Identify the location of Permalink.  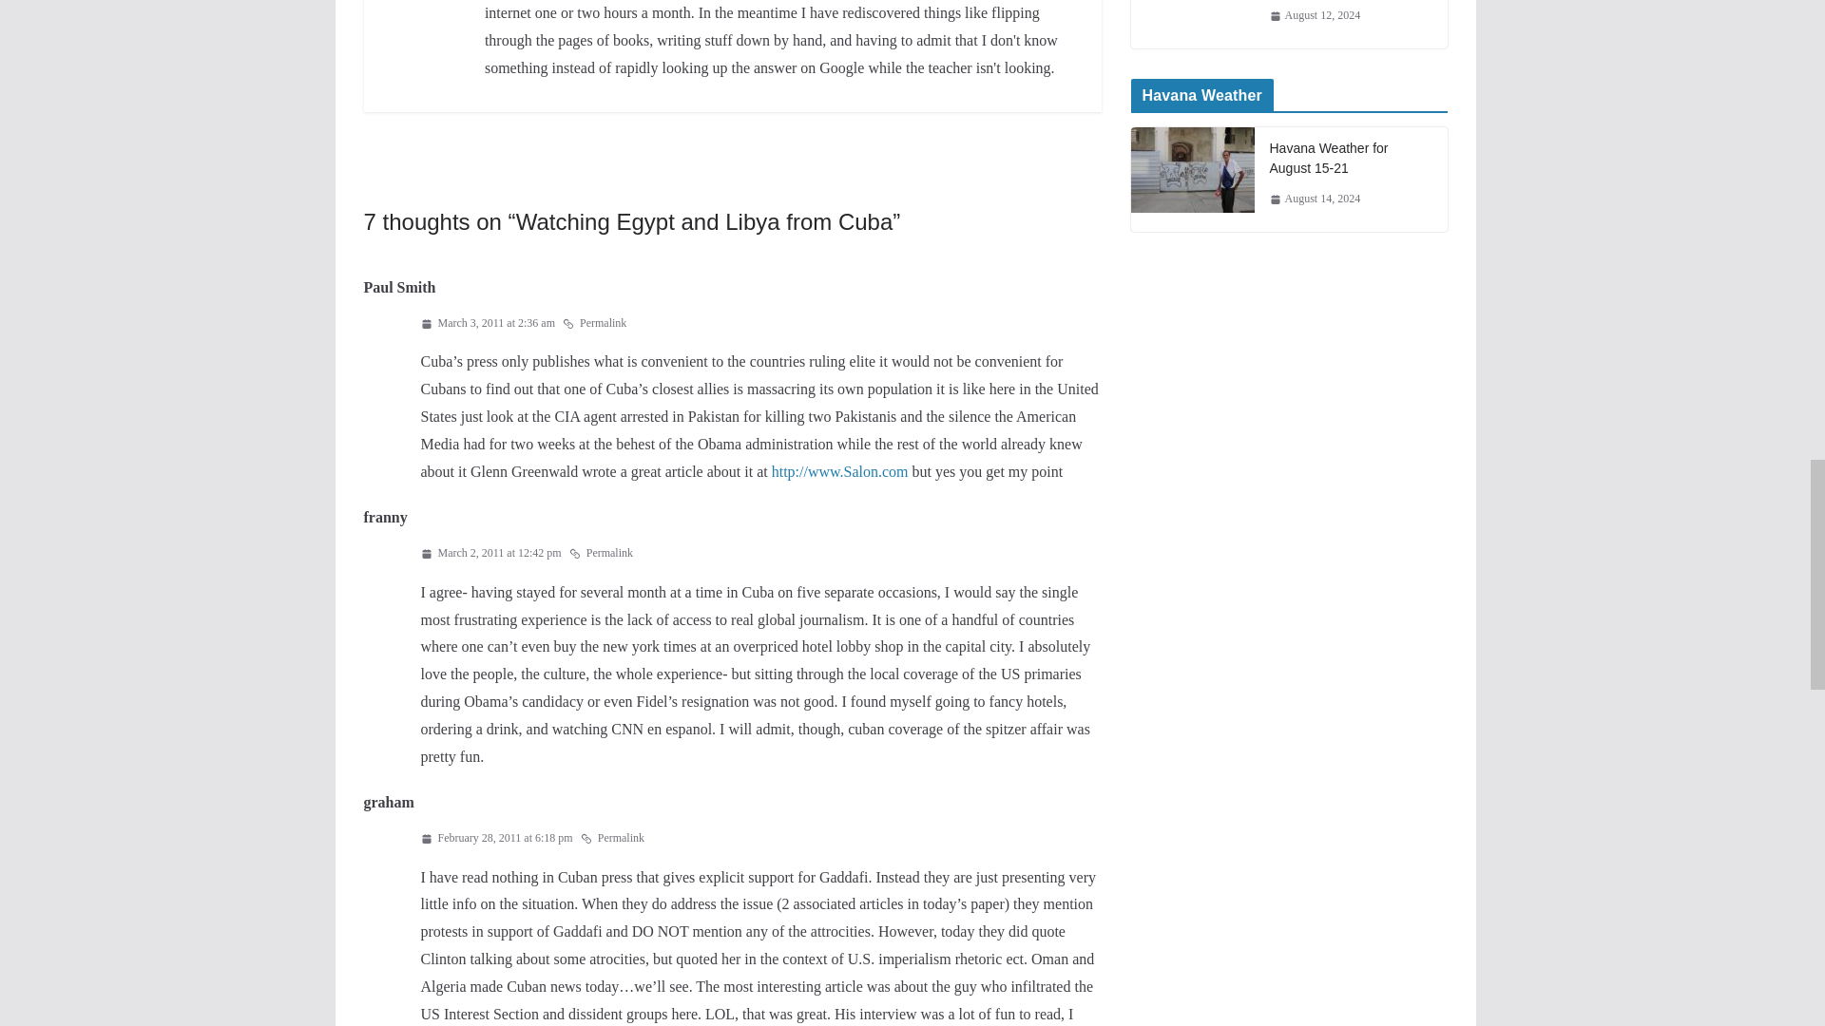
(593, 324).